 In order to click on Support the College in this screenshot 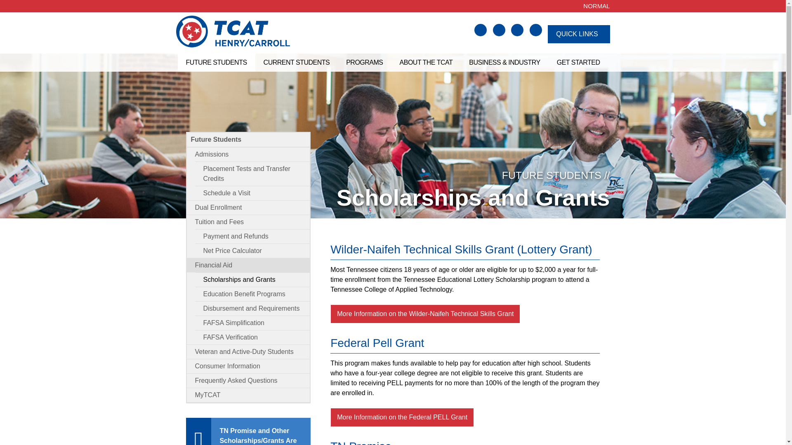, I will do `click(517, 30)`.